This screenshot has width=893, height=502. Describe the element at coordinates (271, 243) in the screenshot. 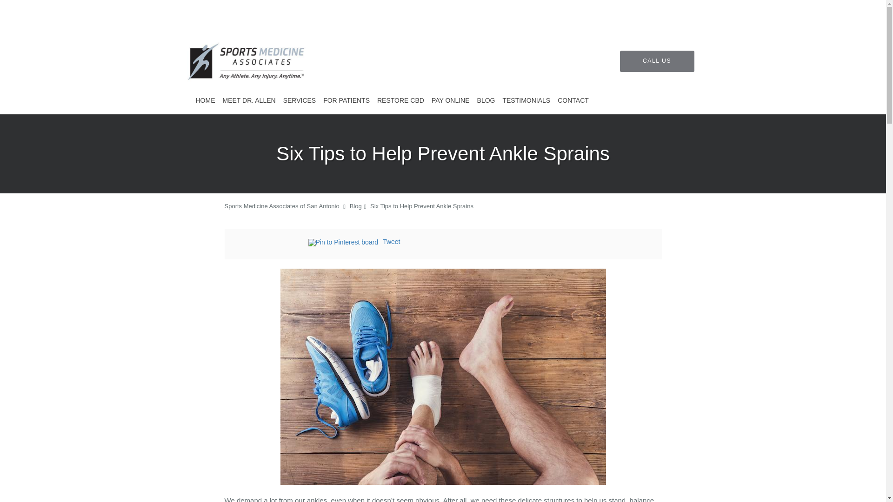

I see `Facebook social button` at that location.